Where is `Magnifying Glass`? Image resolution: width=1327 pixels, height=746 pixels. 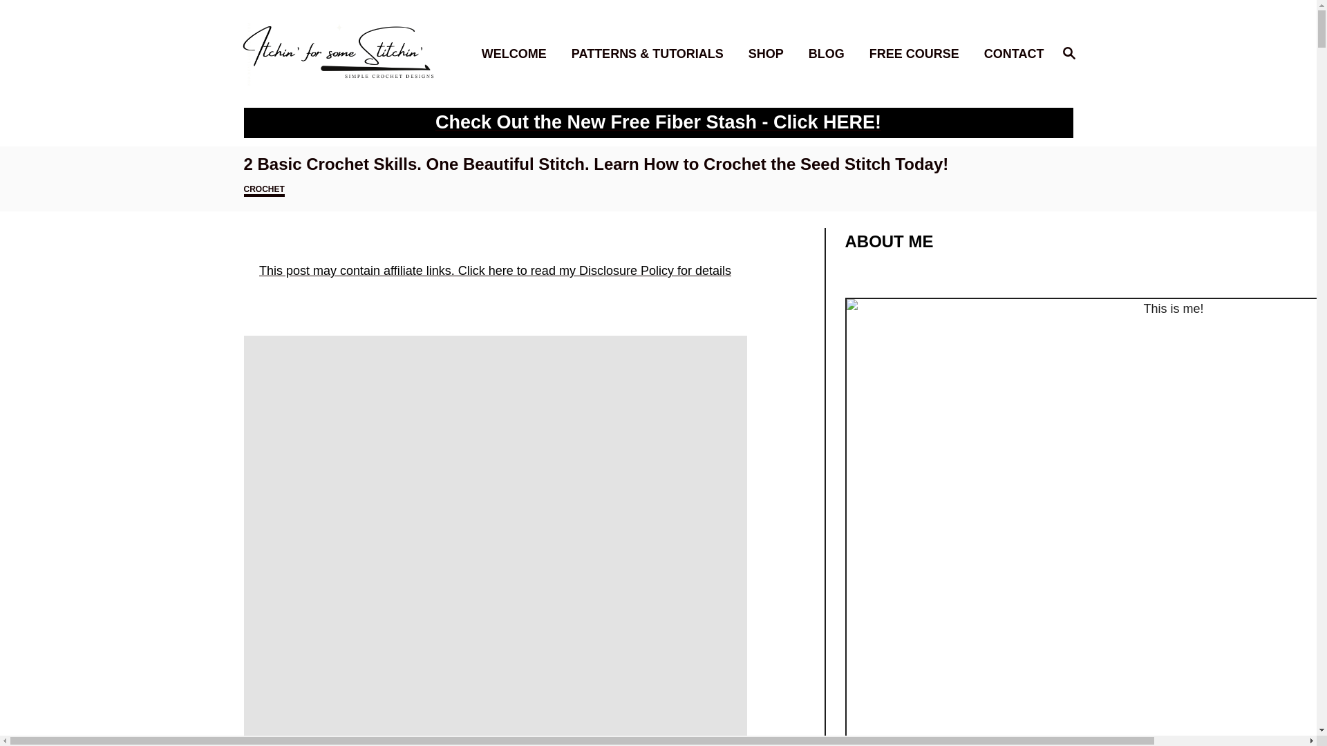 Magnifying Glass is located at coordinates (918, 54).